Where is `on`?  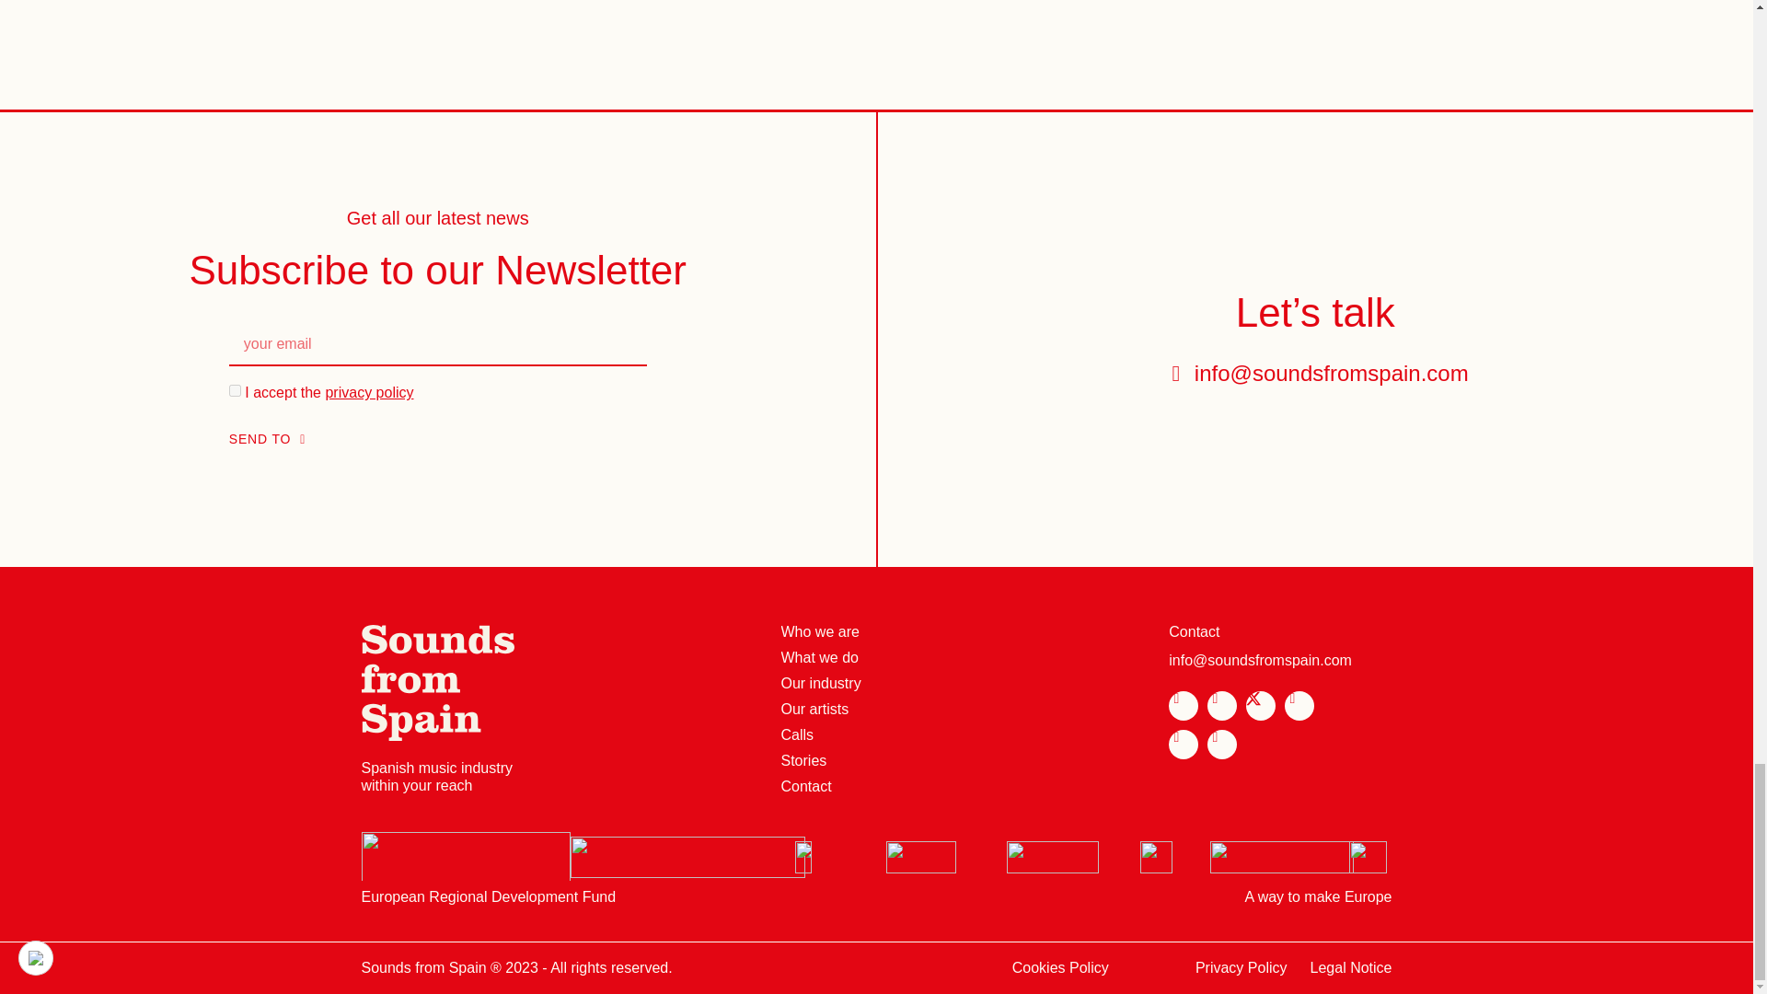
on is located at coordinates (235, 390).